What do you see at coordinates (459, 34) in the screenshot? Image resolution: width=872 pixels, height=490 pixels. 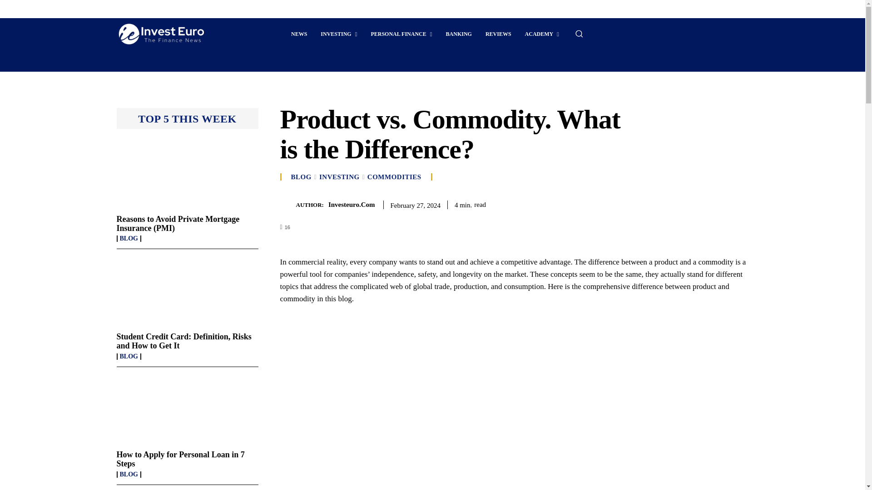 I see `BANKING` at bounding box center [459, 34].